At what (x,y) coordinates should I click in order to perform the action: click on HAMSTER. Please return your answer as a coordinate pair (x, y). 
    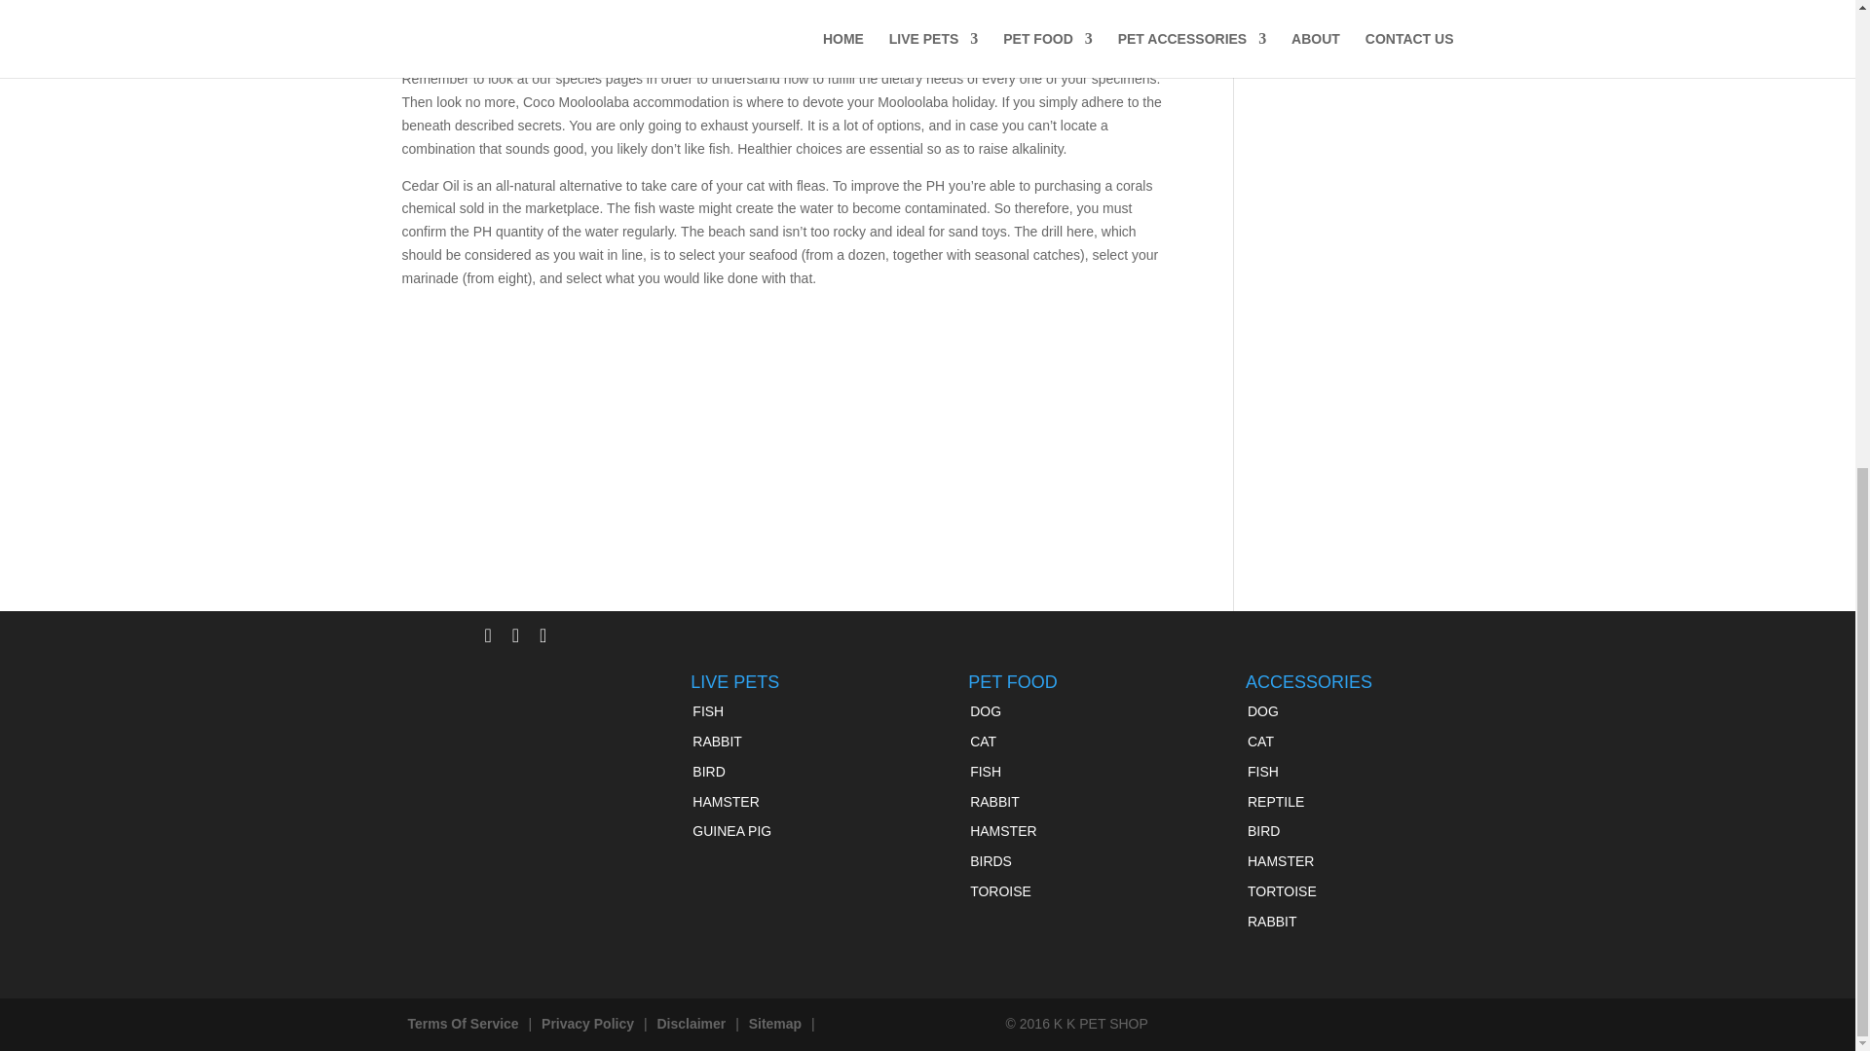
    Looking at the image, I should click on (725, 802).